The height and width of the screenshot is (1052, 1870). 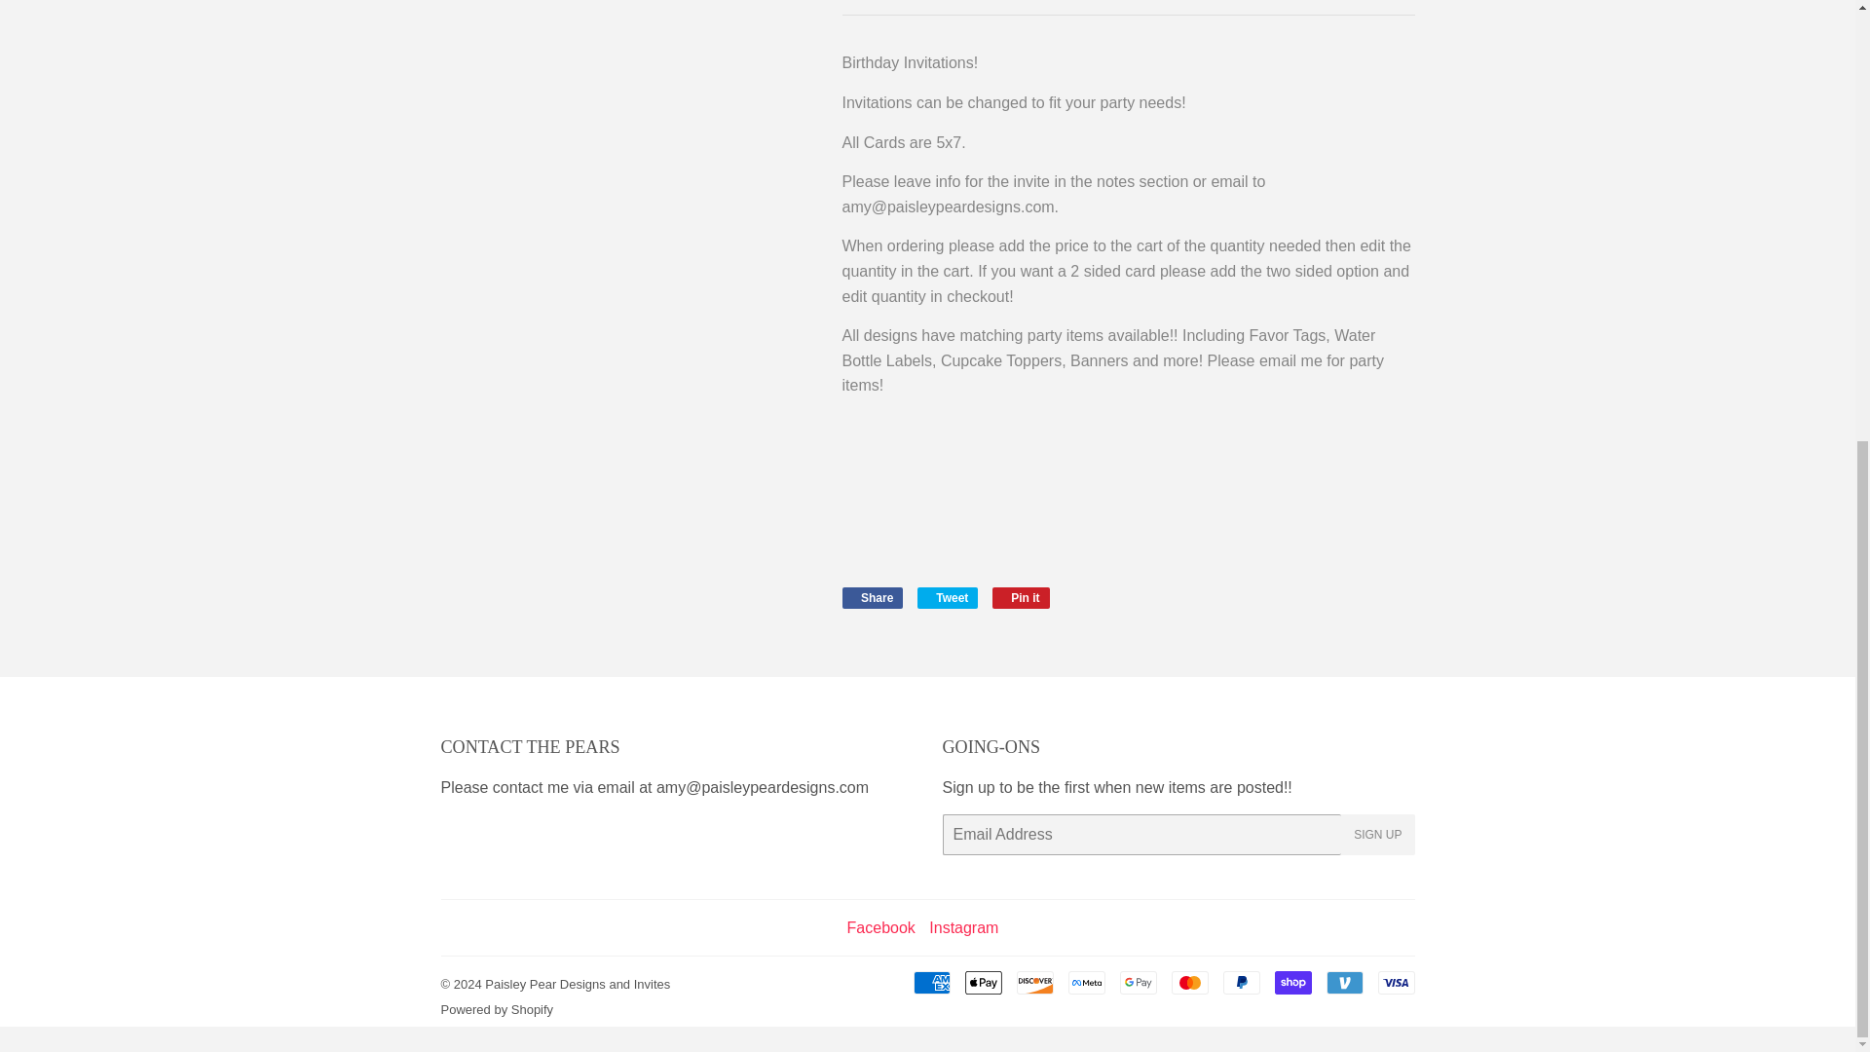 What do you see at coordinates (948, 598) in the screenshot?
I see `Mastercard` at bounding box center [948, 598].